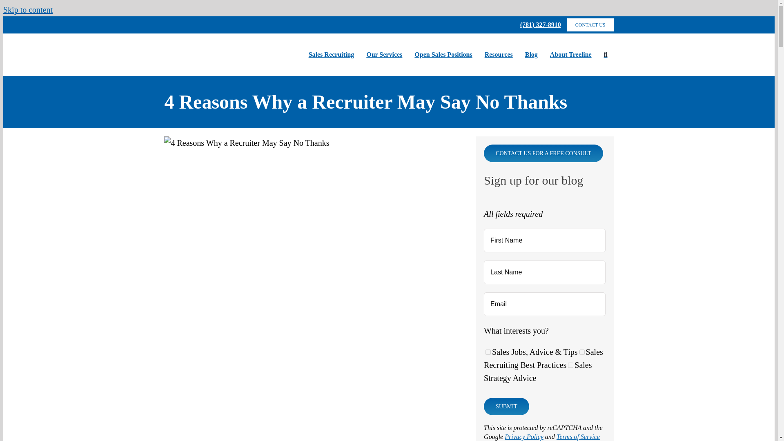 This screenshot has width=784, height=441. I want to click on Sales Recruiting Best Practices, so click(582, 352).